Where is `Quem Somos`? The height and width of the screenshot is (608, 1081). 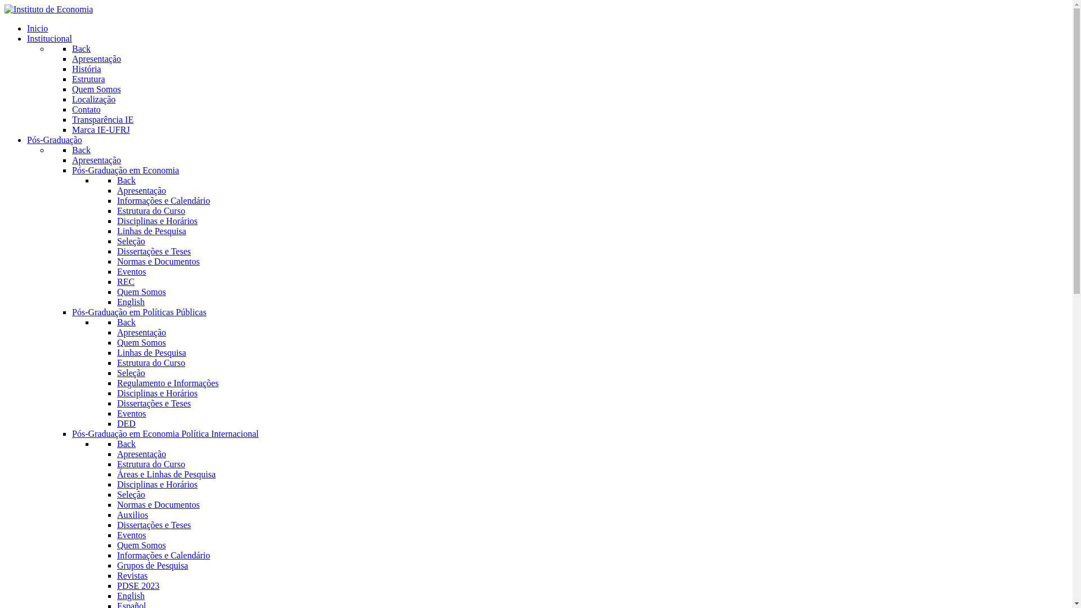 Quem Somos is located at coordinates (97, 89).